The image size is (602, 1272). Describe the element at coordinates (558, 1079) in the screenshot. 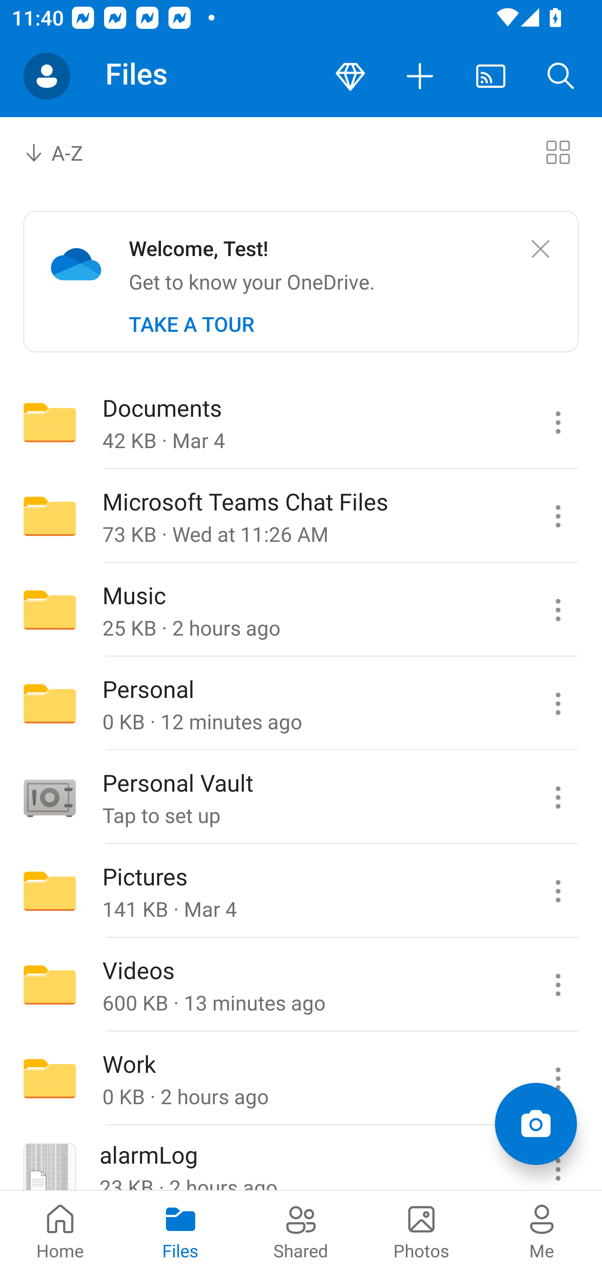

I see `Work commands` at that location.